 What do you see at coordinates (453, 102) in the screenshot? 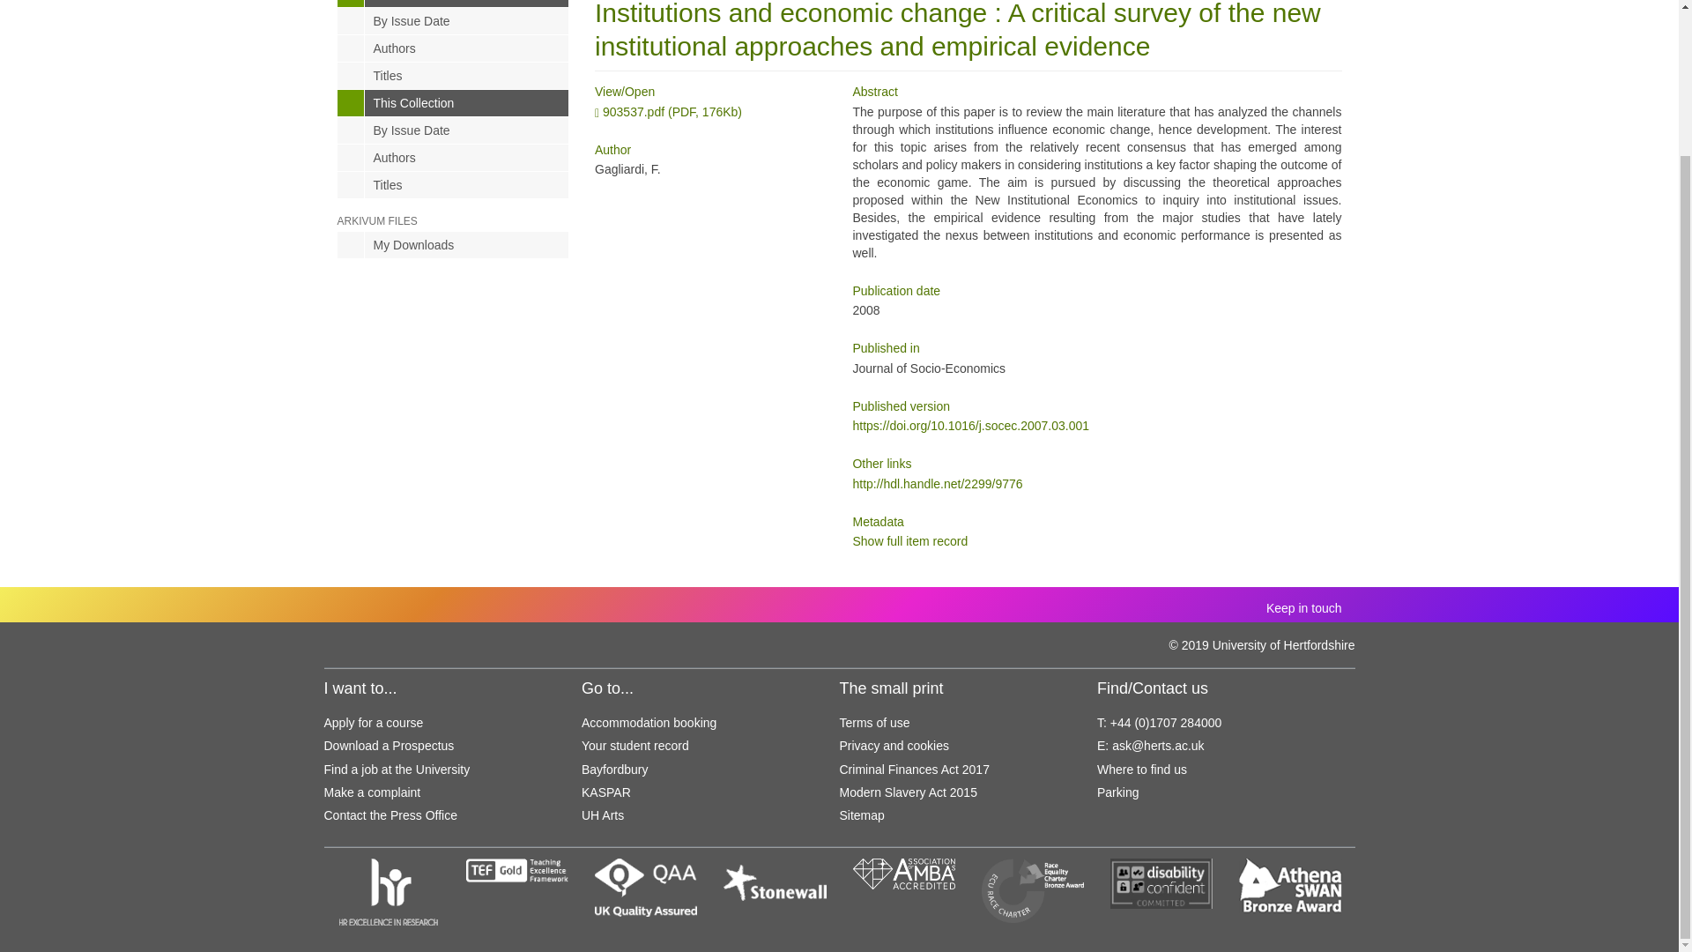
I see `This Collection` at bounding box center [453, 102].